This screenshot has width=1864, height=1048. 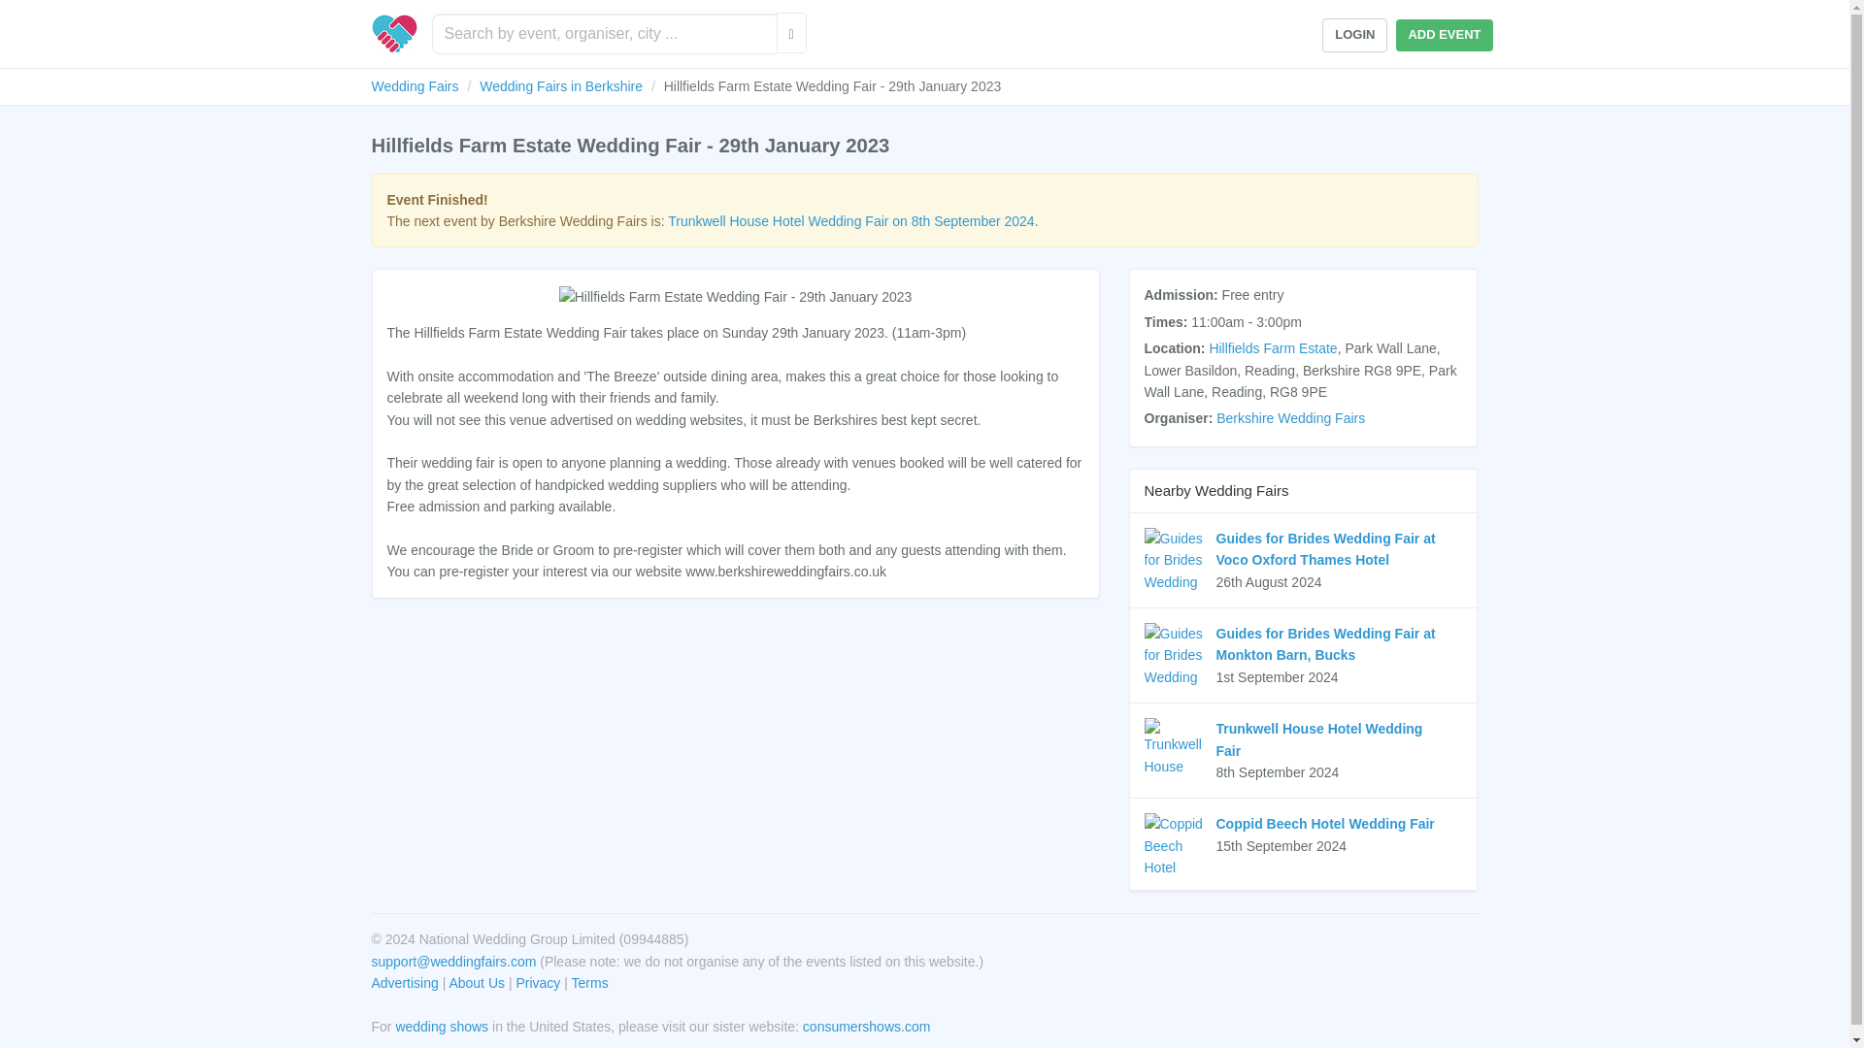 What do you see at coordinates (850, 221) in the screenshot?
I see `Trunkwell House Hotel Wedding Fair on 8th September 2024` at bounding box center [850, 221].